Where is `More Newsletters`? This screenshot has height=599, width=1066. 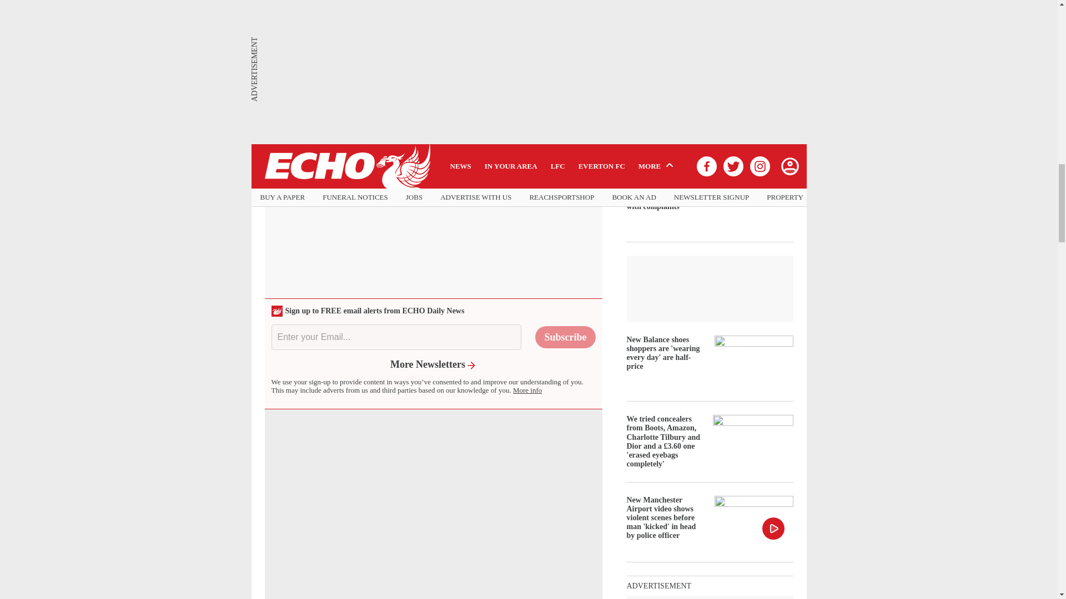 More Newsletters is located at coordinates (433, 364).